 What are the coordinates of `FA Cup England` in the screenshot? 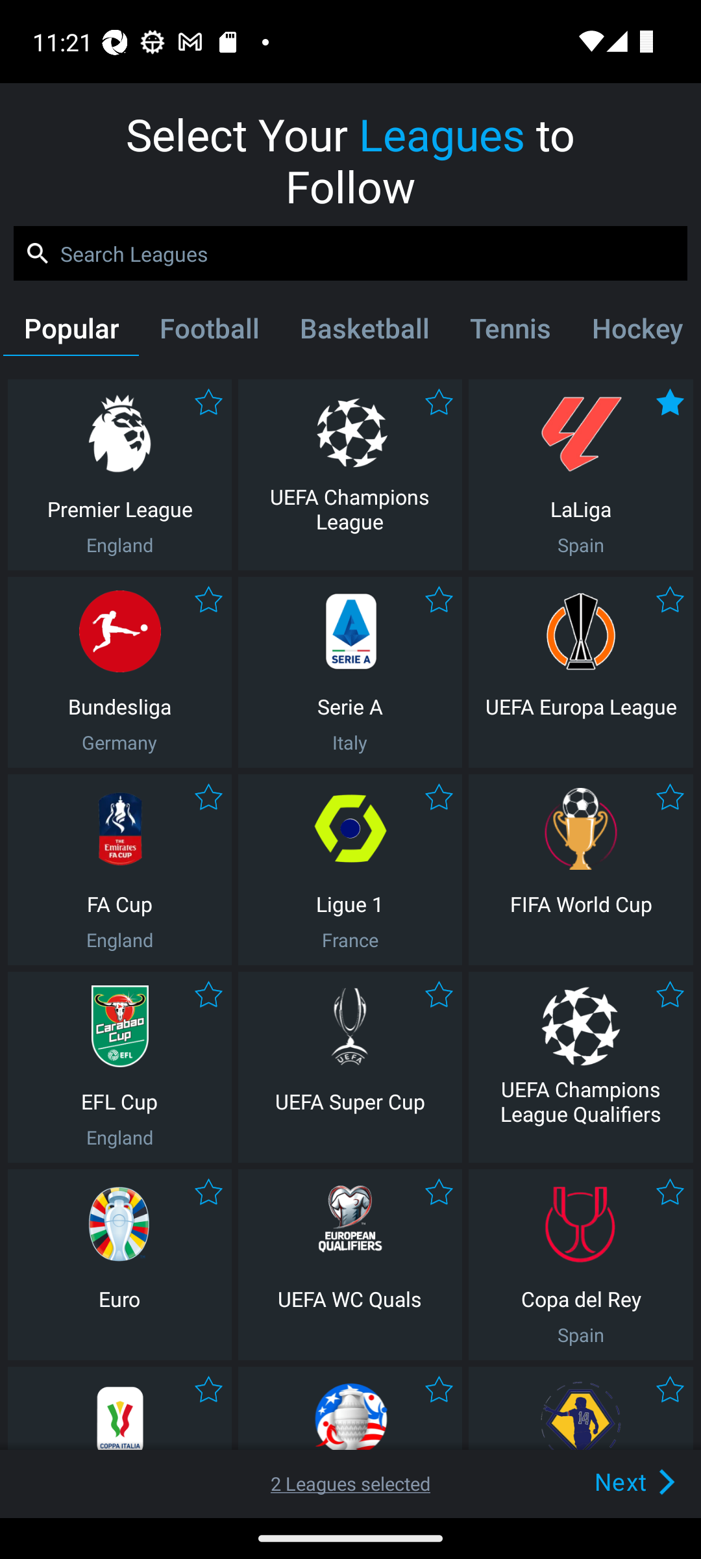 It's located at (119, 869).